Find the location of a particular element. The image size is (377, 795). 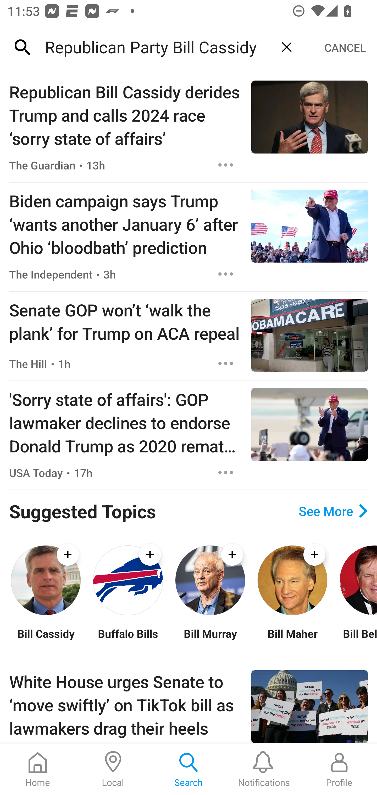

Bill Murray is located at coordinates (210, 640).